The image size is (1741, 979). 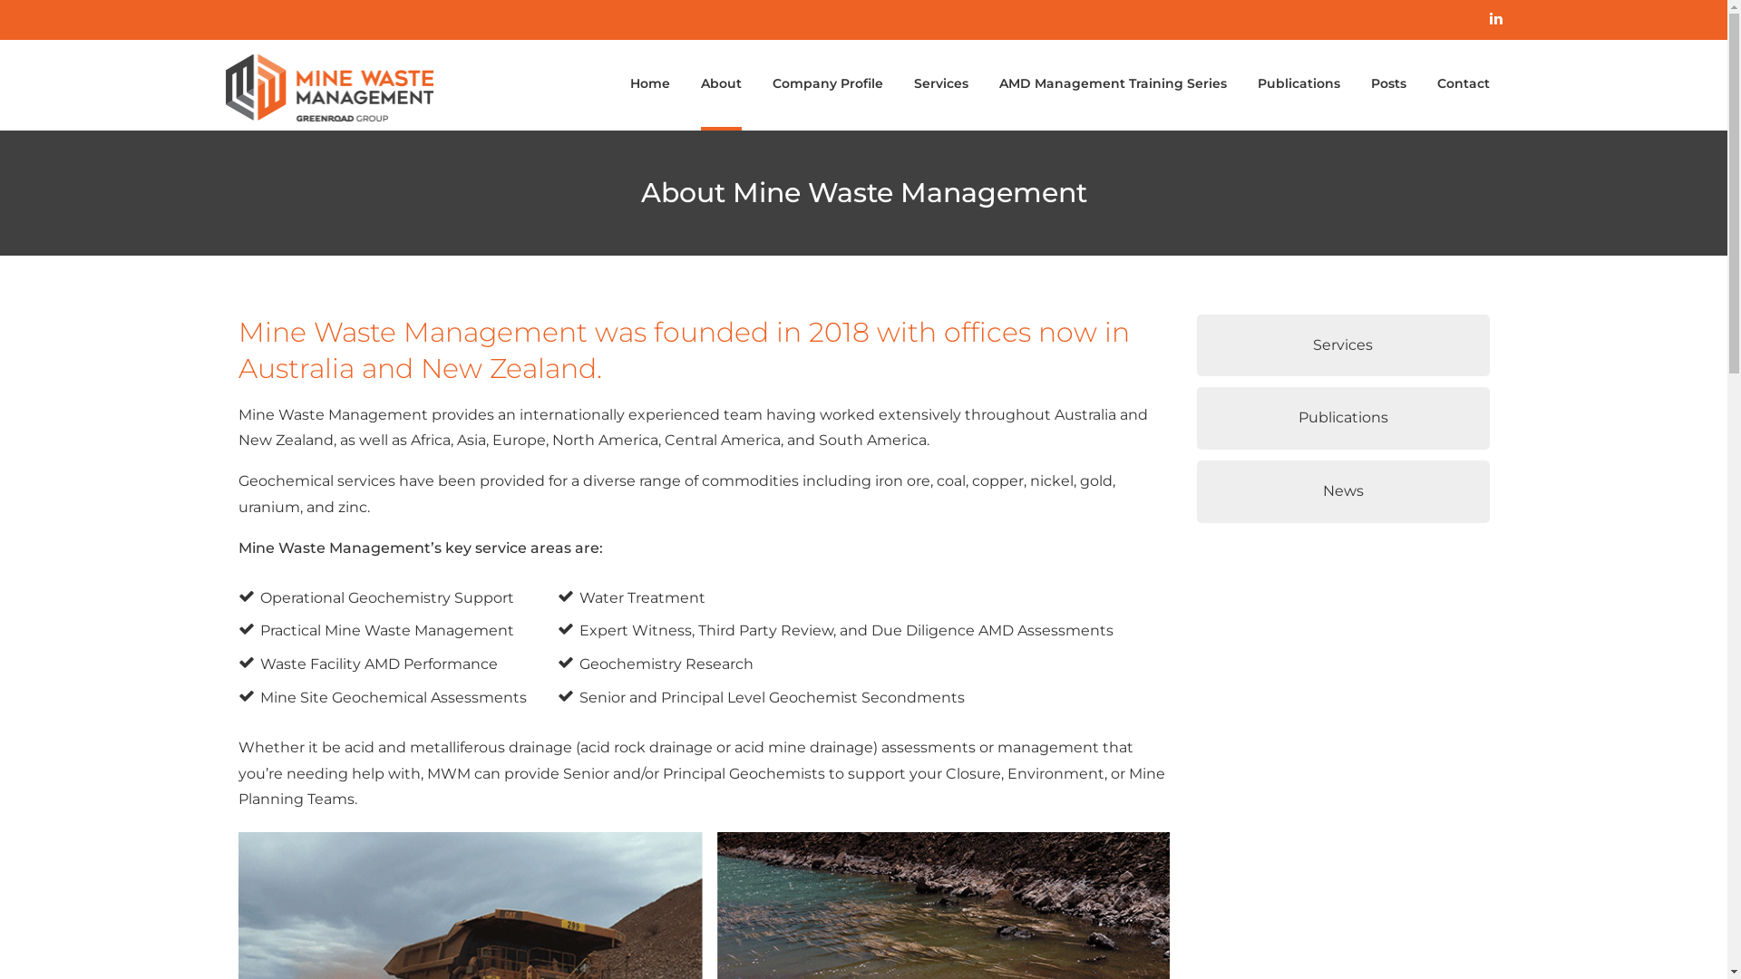 I want to click on Services, so click(x=940, y=75).